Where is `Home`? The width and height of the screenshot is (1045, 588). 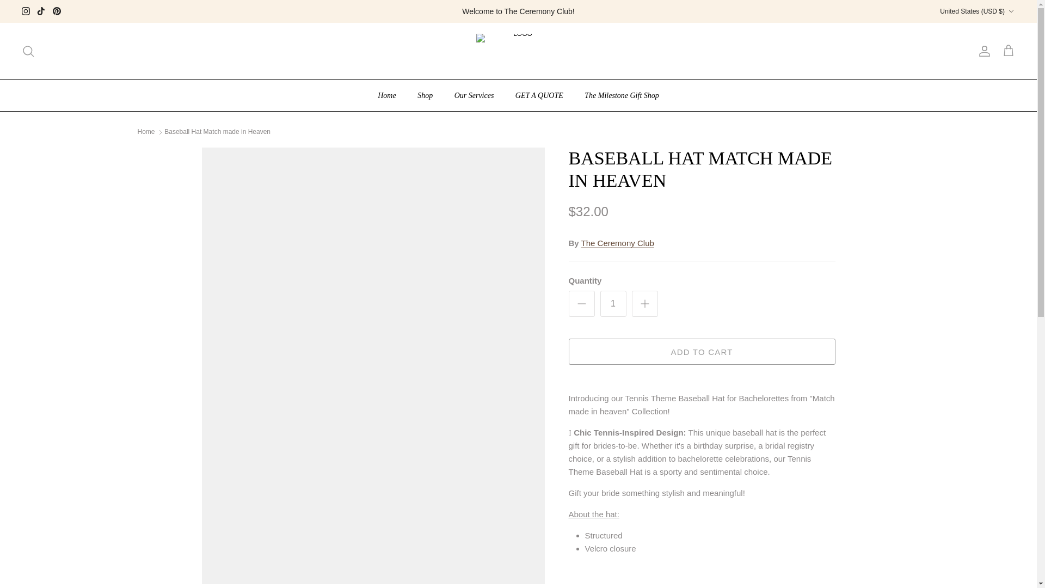 Home is located at coordinates (386, 95).